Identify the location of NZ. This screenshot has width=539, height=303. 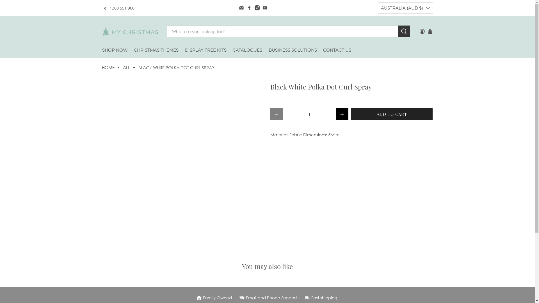
(405, 35).